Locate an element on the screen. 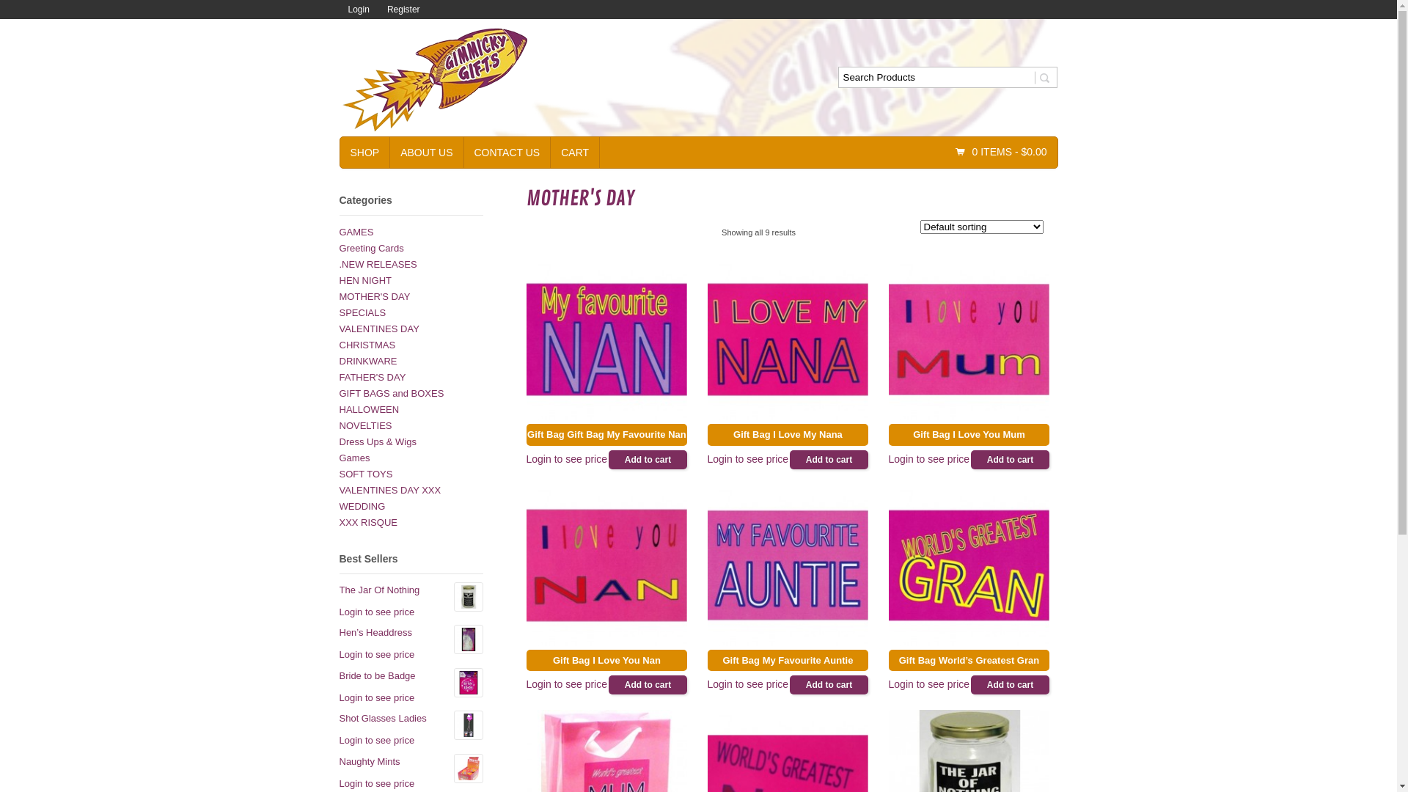 The width and height of the screenshot is (1408, 792). Bride to be Badge is located at coordinates (411, 676).